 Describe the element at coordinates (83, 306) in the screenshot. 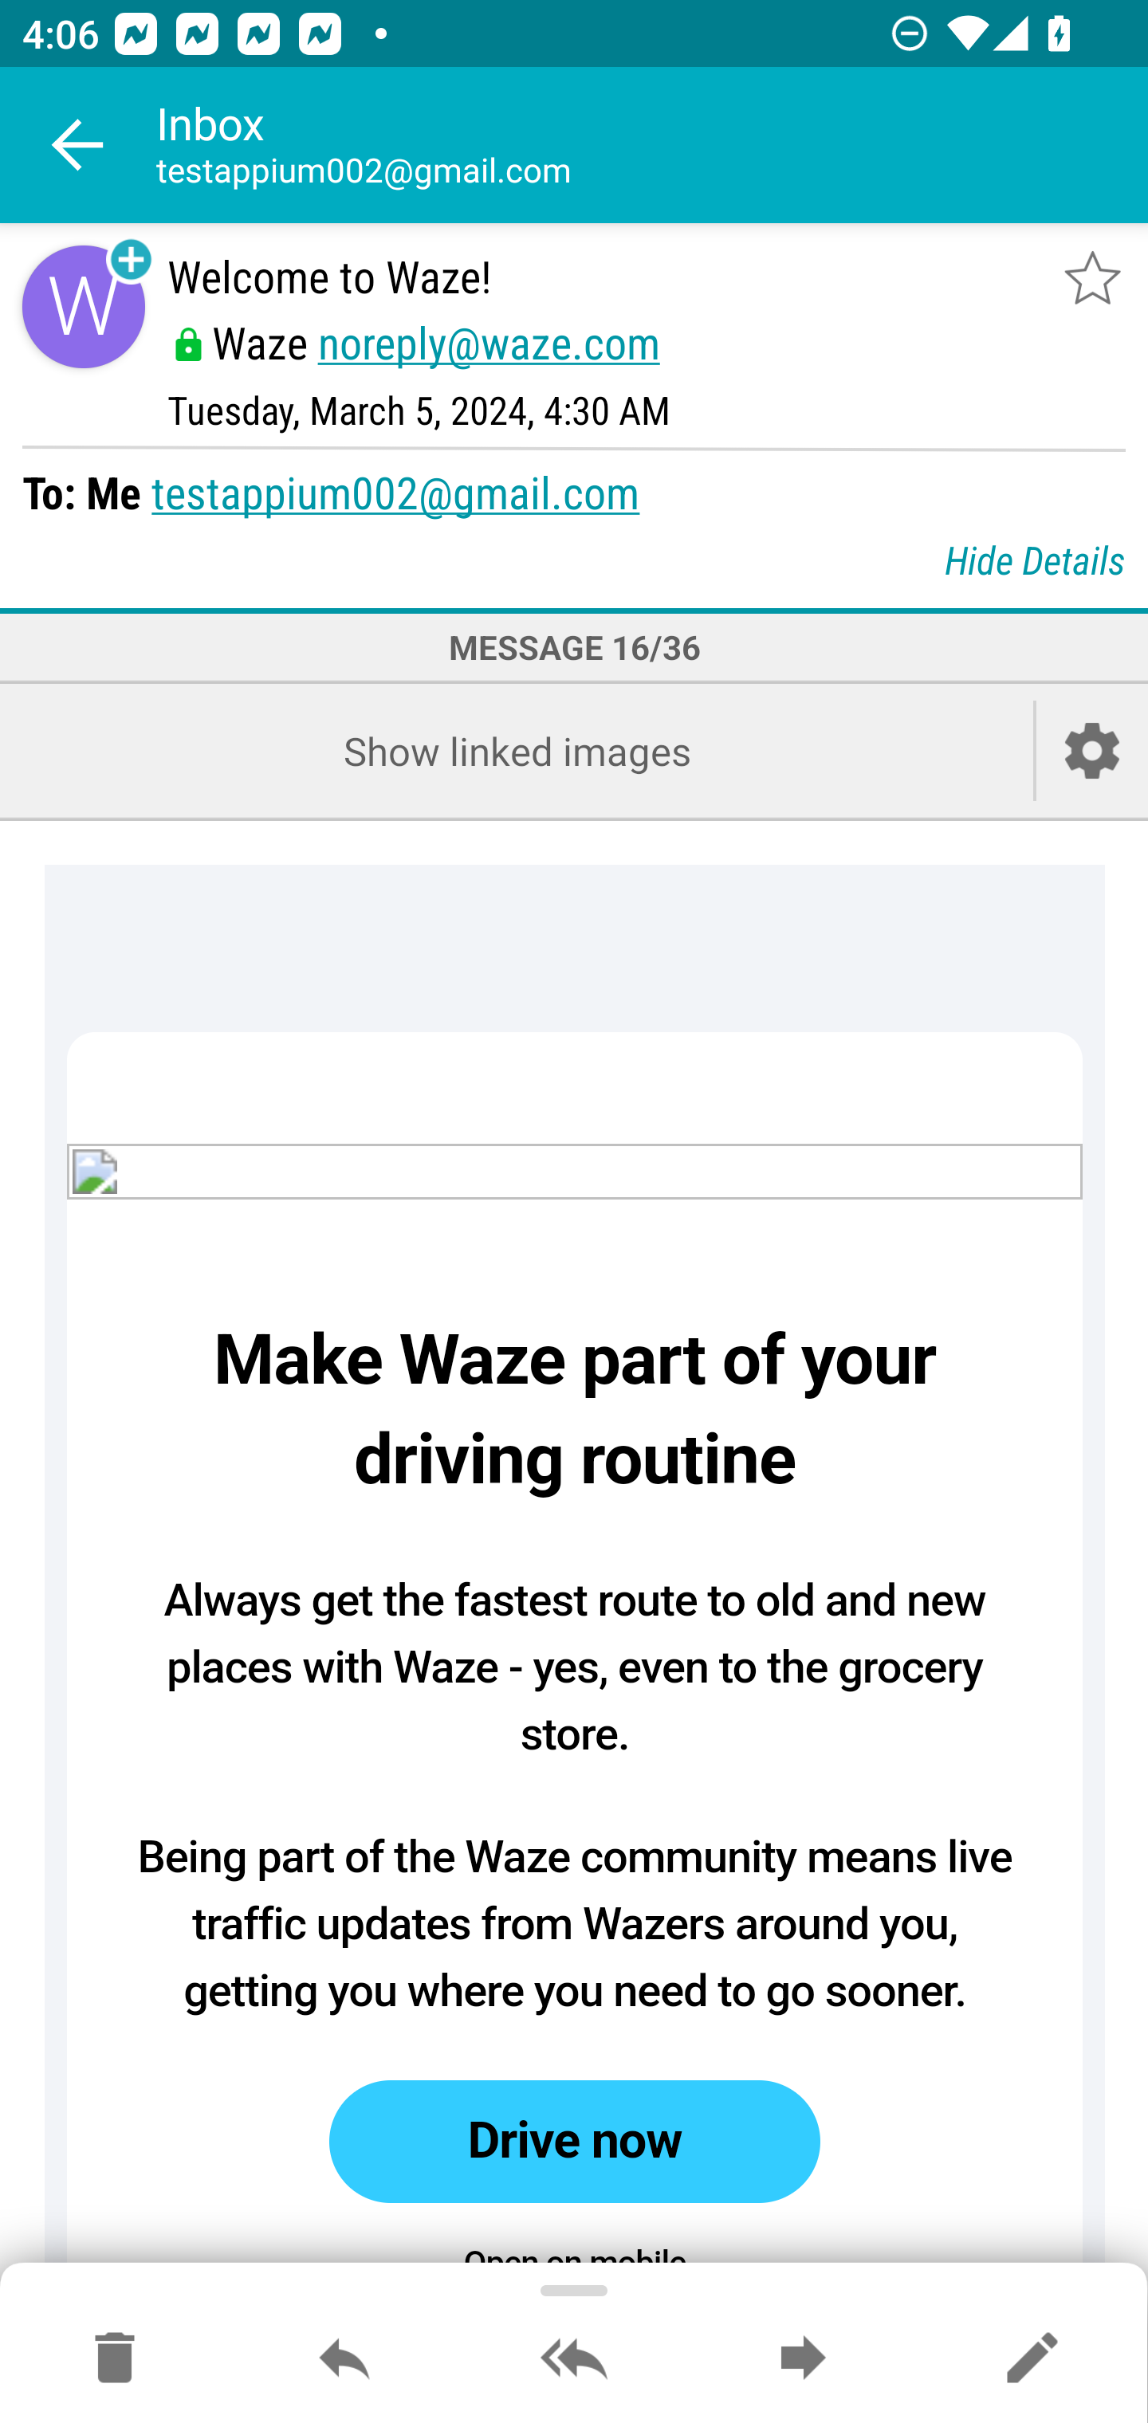

I see `Sender contact button` at that location.